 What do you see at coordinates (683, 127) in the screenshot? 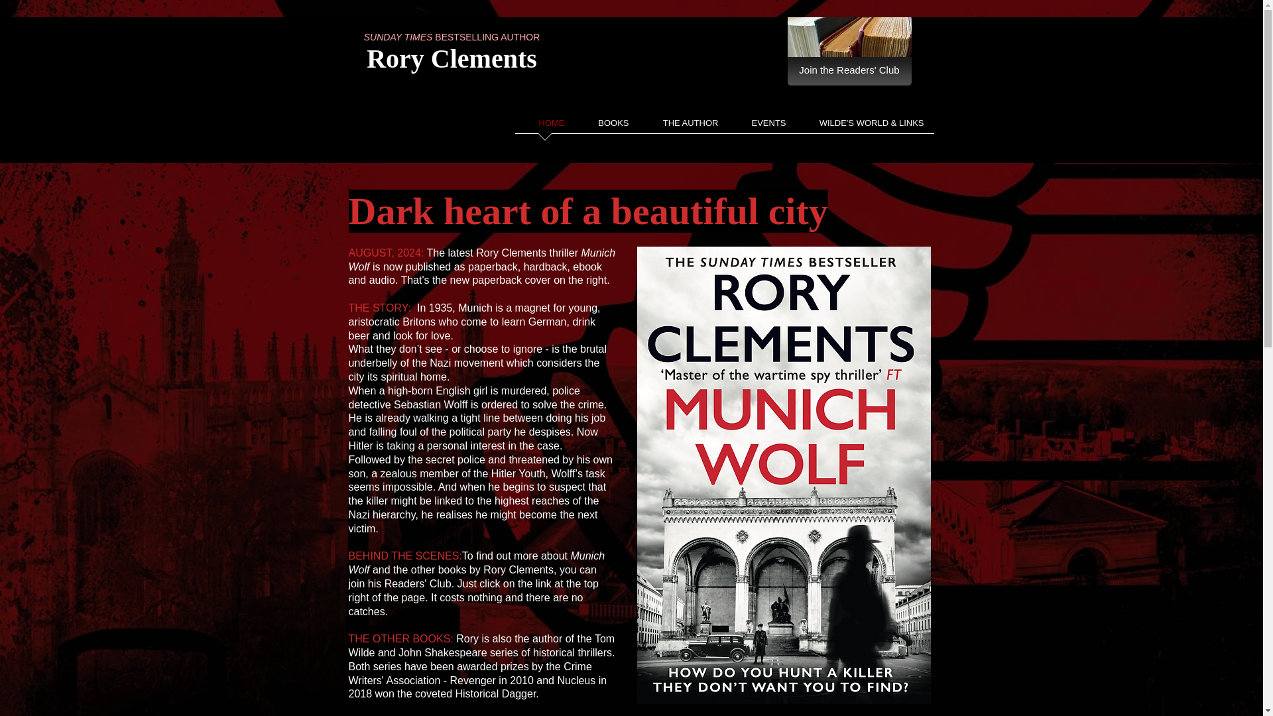
I see `THE AUTHOR` at bounding box center [683, 127].